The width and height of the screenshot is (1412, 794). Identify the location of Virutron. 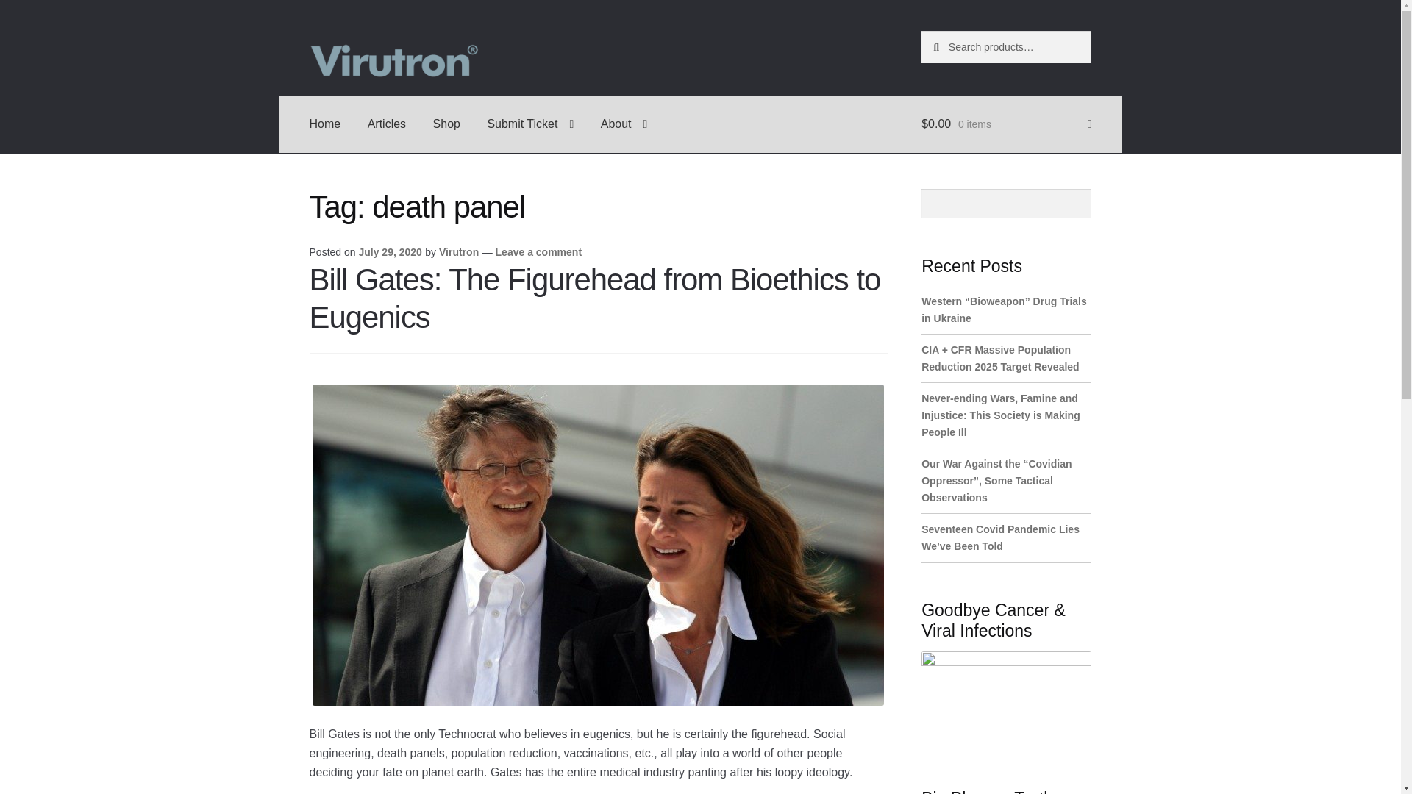
(459, 251).